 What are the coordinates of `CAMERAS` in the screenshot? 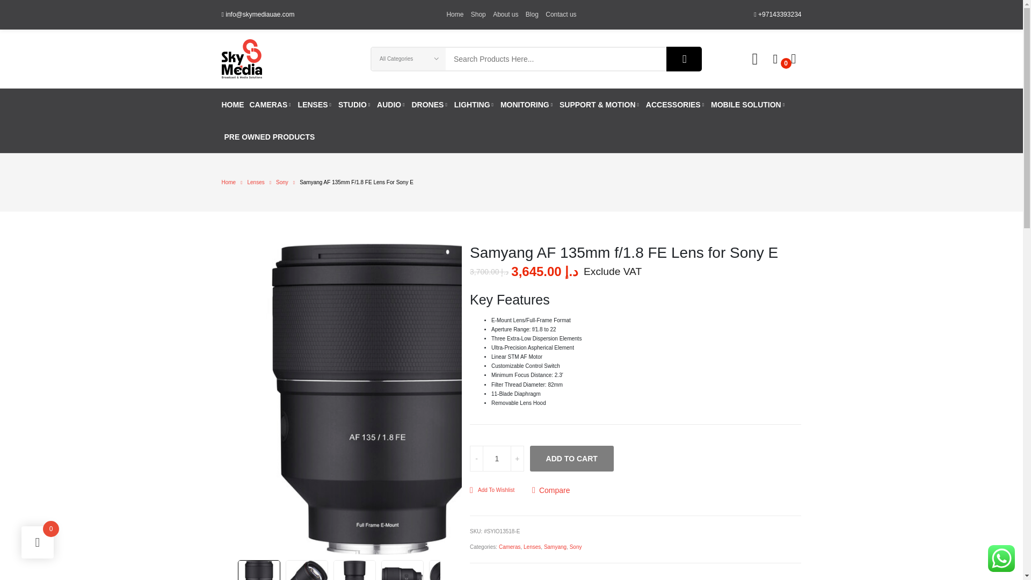 It's located at (271, 104).